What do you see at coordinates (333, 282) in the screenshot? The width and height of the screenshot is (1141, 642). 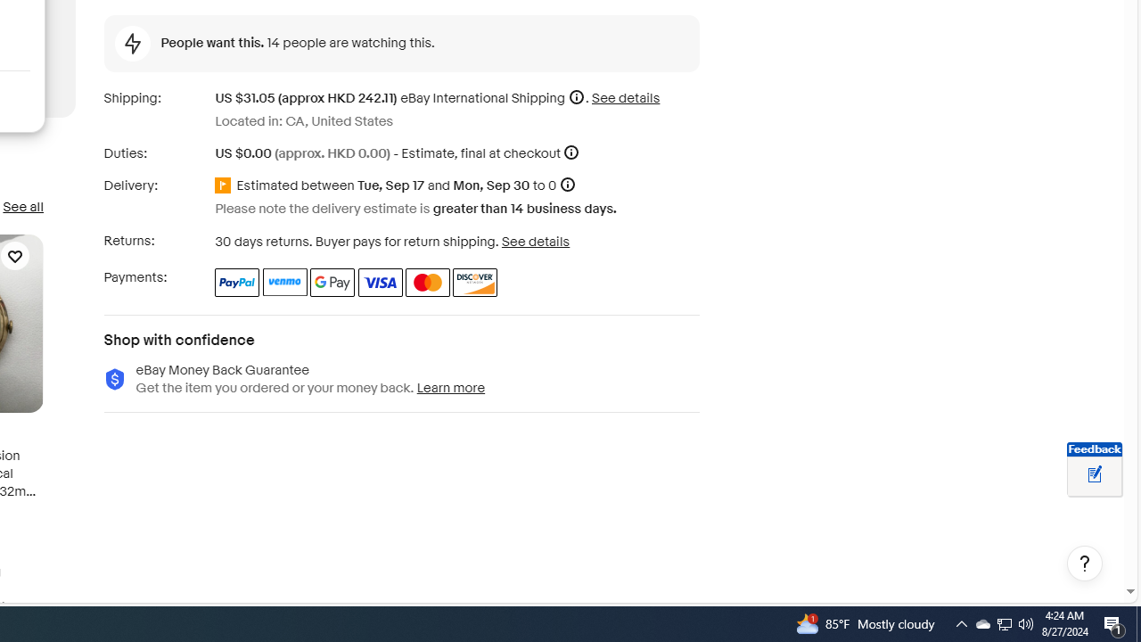 I see `Google Pay` at bounding box center [333, 282].